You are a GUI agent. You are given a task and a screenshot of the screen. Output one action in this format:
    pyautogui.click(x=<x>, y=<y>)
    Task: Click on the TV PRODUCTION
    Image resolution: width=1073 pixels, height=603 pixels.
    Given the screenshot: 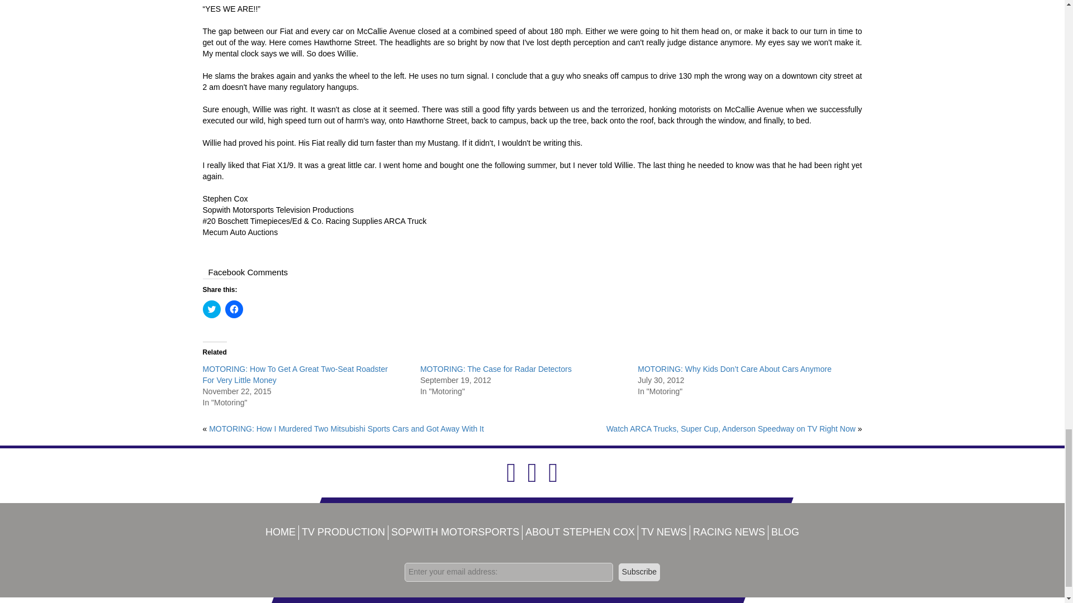 What is the action you would take?
    pyautogui.click(x=343, y=532)
    